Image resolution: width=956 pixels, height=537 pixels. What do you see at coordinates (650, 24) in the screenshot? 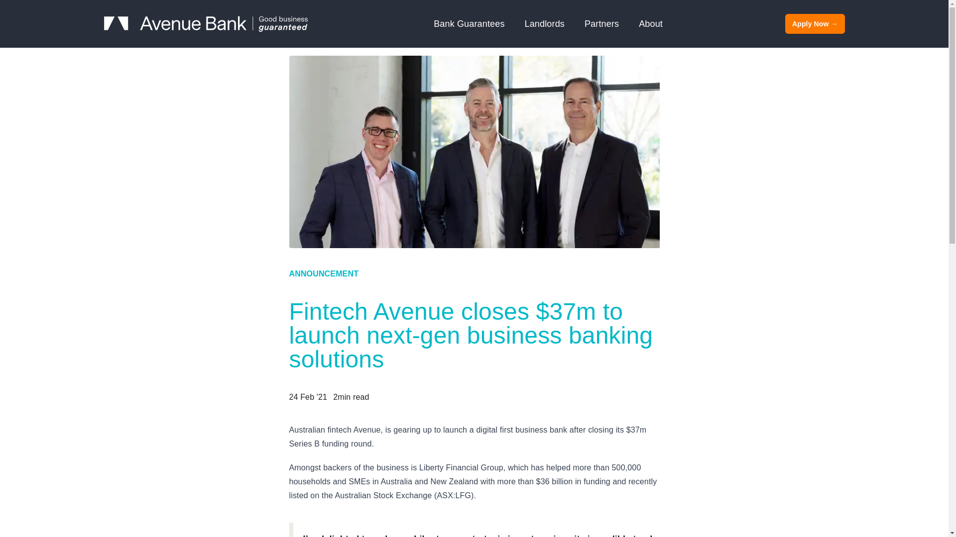
I see `About` at bounding box center [650, 24].